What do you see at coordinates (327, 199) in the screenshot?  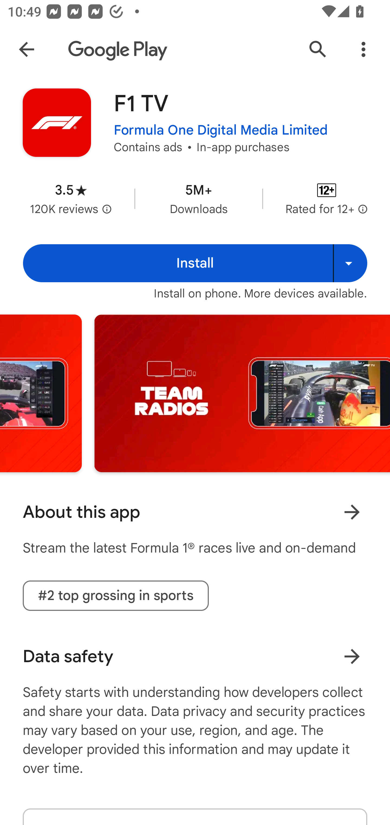 I see `Content rating Rated for 12+` at bounding box center [327, 199].